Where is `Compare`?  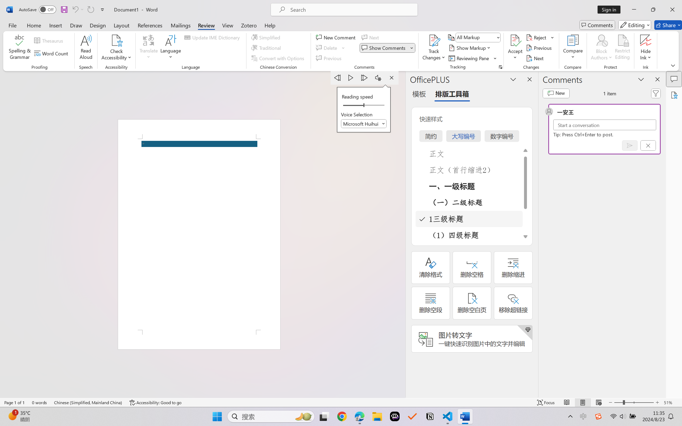 Compare is located at coordinates (573, 48).